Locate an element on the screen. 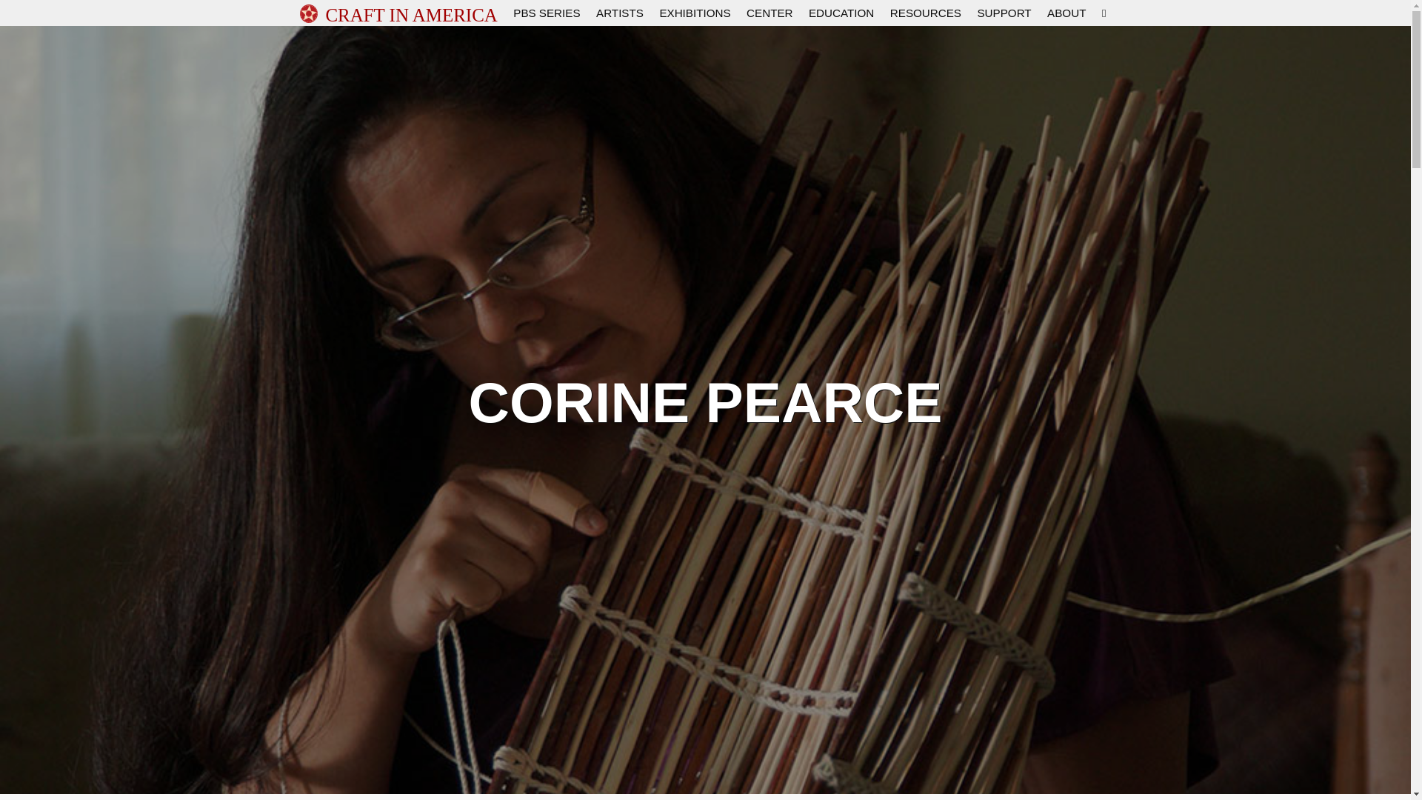 The height and width of the screenshot is (800, 1422). EDUCATION is located at coordinates (841, 12).